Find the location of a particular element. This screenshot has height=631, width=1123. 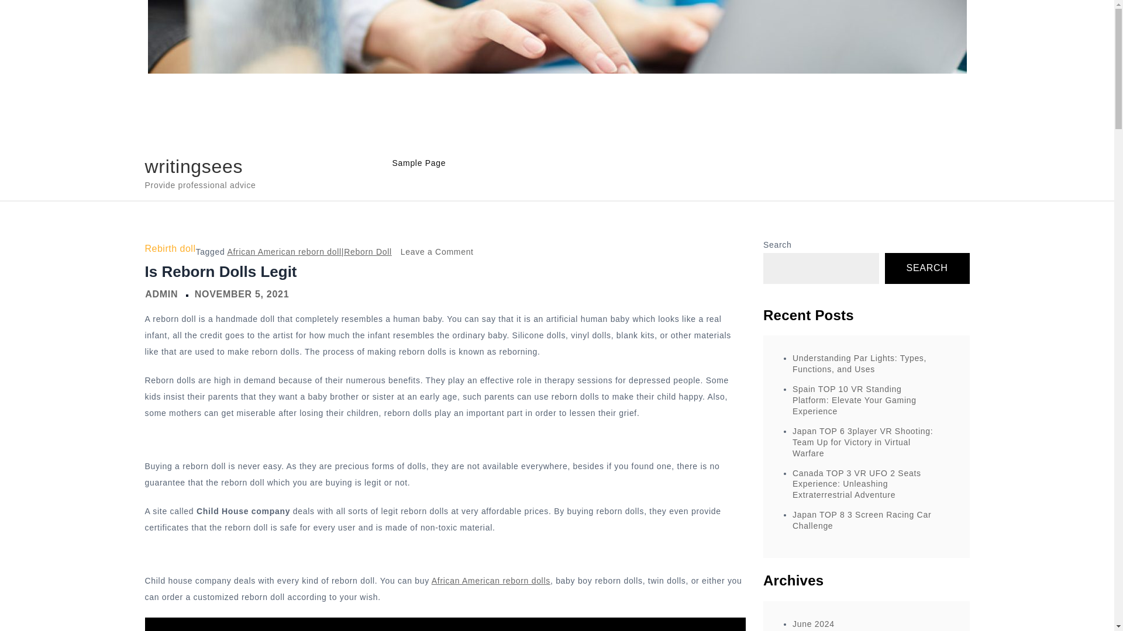

June 2024 is located at coordinates (862, 520).